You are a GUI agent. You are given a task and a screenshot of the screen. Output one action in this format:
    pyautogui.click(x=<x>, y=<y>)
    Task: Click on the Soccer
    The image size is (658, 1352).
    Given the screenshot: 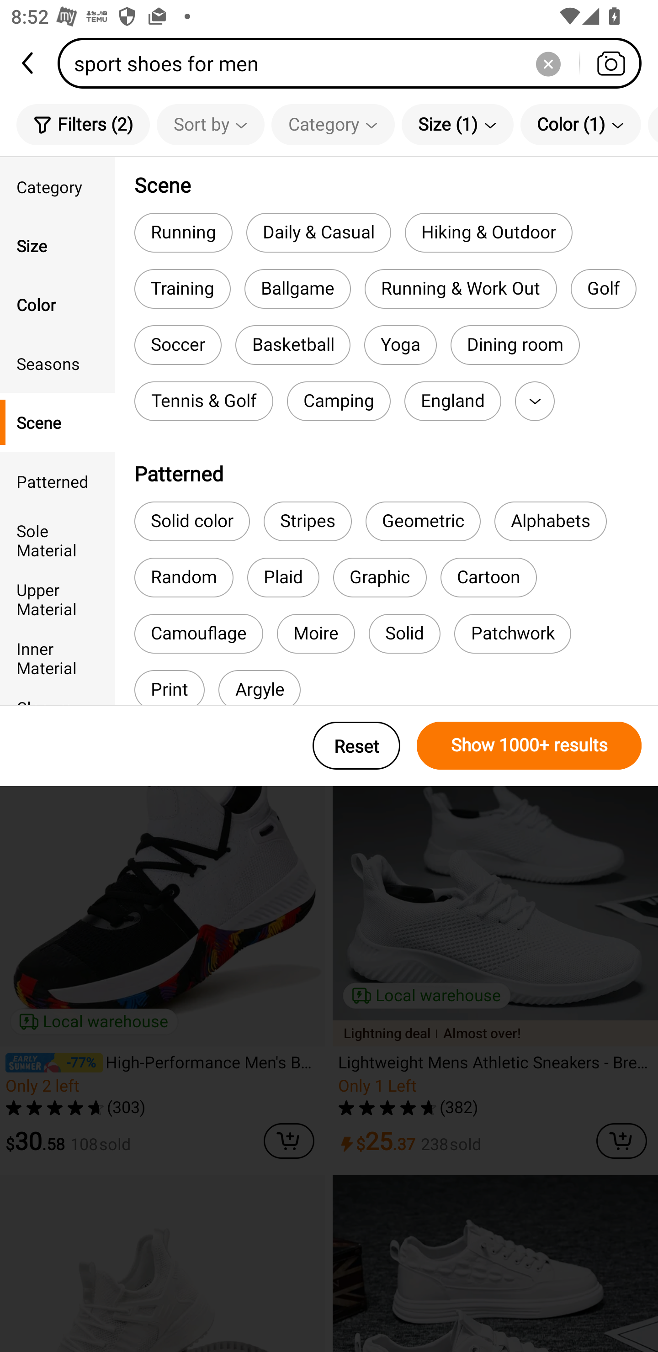 What is the action you would take?
    pyautogui.click(x=178, y=345)
    